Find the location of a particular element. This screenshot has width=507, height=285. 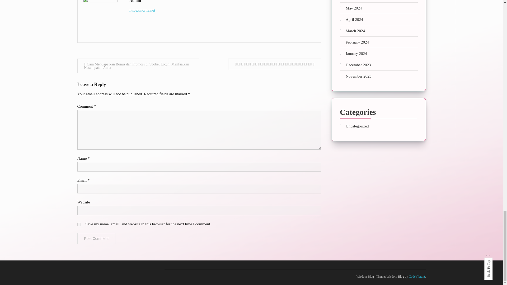

Admin is located at coordinates (222, 2).